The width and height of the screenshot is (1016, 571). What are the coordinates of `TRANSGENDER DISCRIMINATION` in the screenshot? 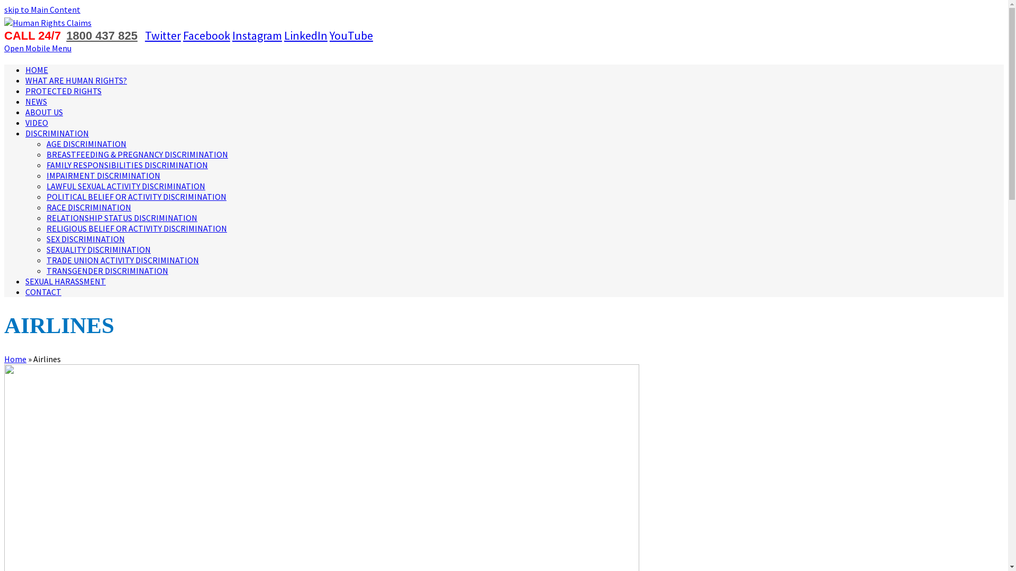 It's located at (107, 271).